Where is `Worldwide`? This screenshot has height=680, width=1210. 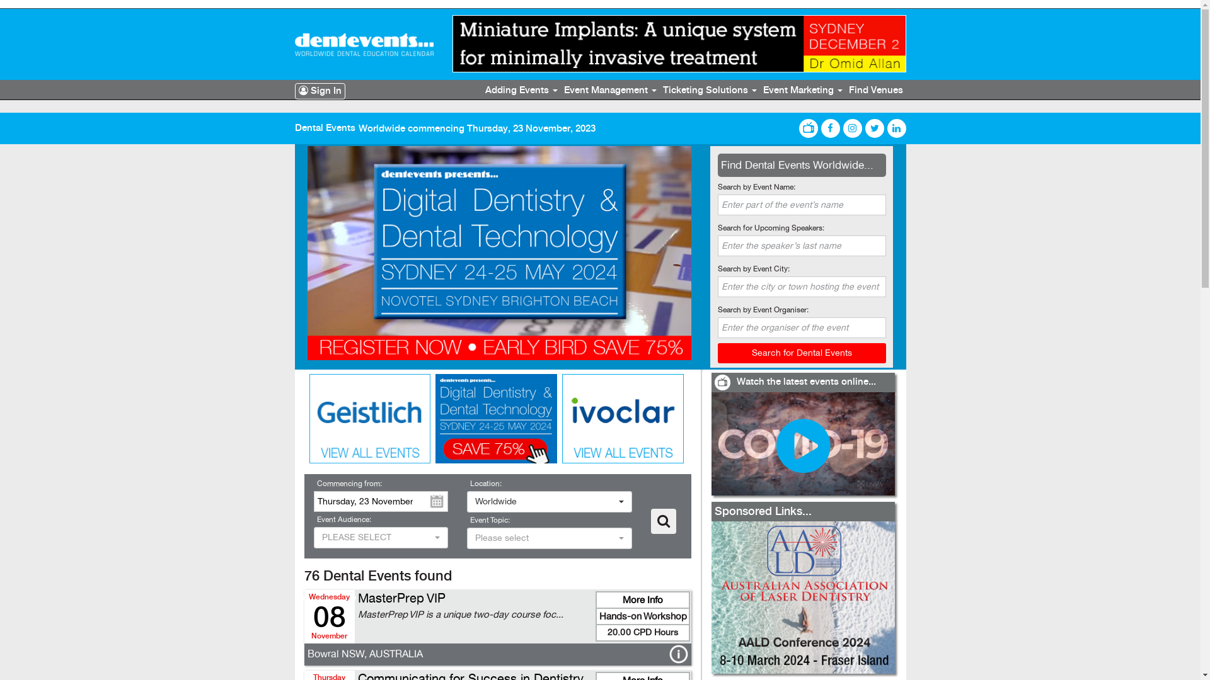
Worldwide is located at coordinates (550, 502).